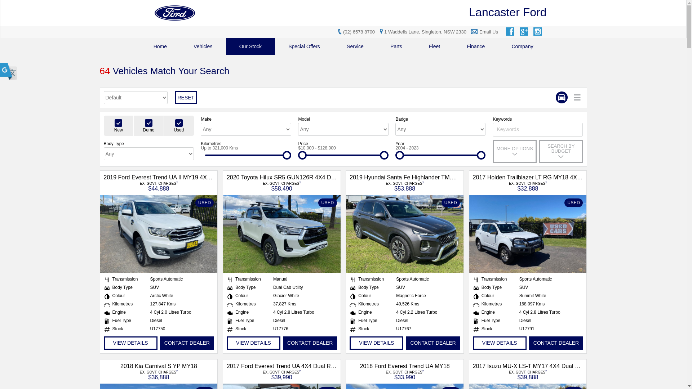 This screenshot has width=692, height=389. What do you see at coordinates (476, 47) in the screenshot?
I see `Finance` at bounding box center [476, 47].